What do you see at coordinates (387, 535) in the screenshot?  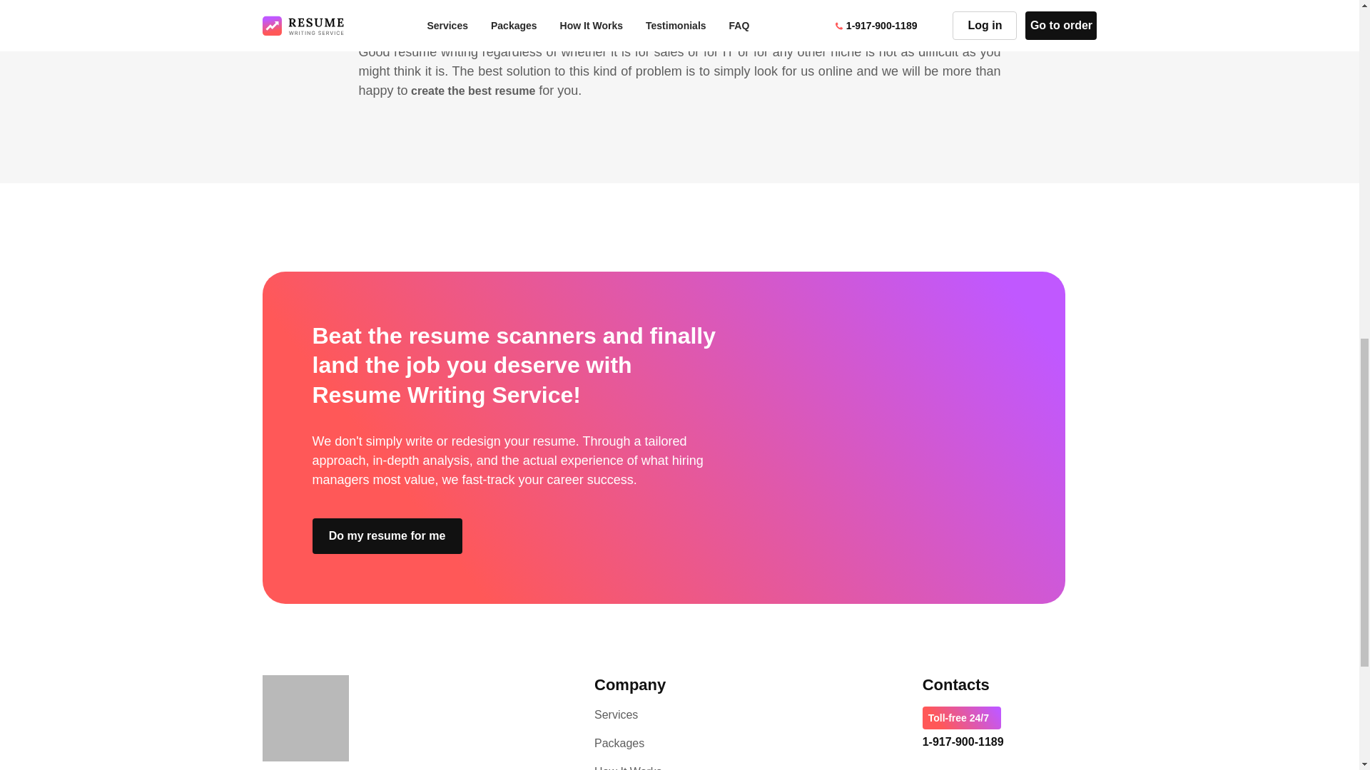 I see `Do my resume for me` at bounding box center [387, 535].